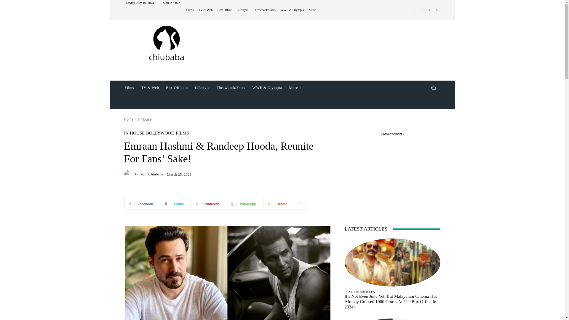  I want to click on View all posts in In House, so click(144, 119).